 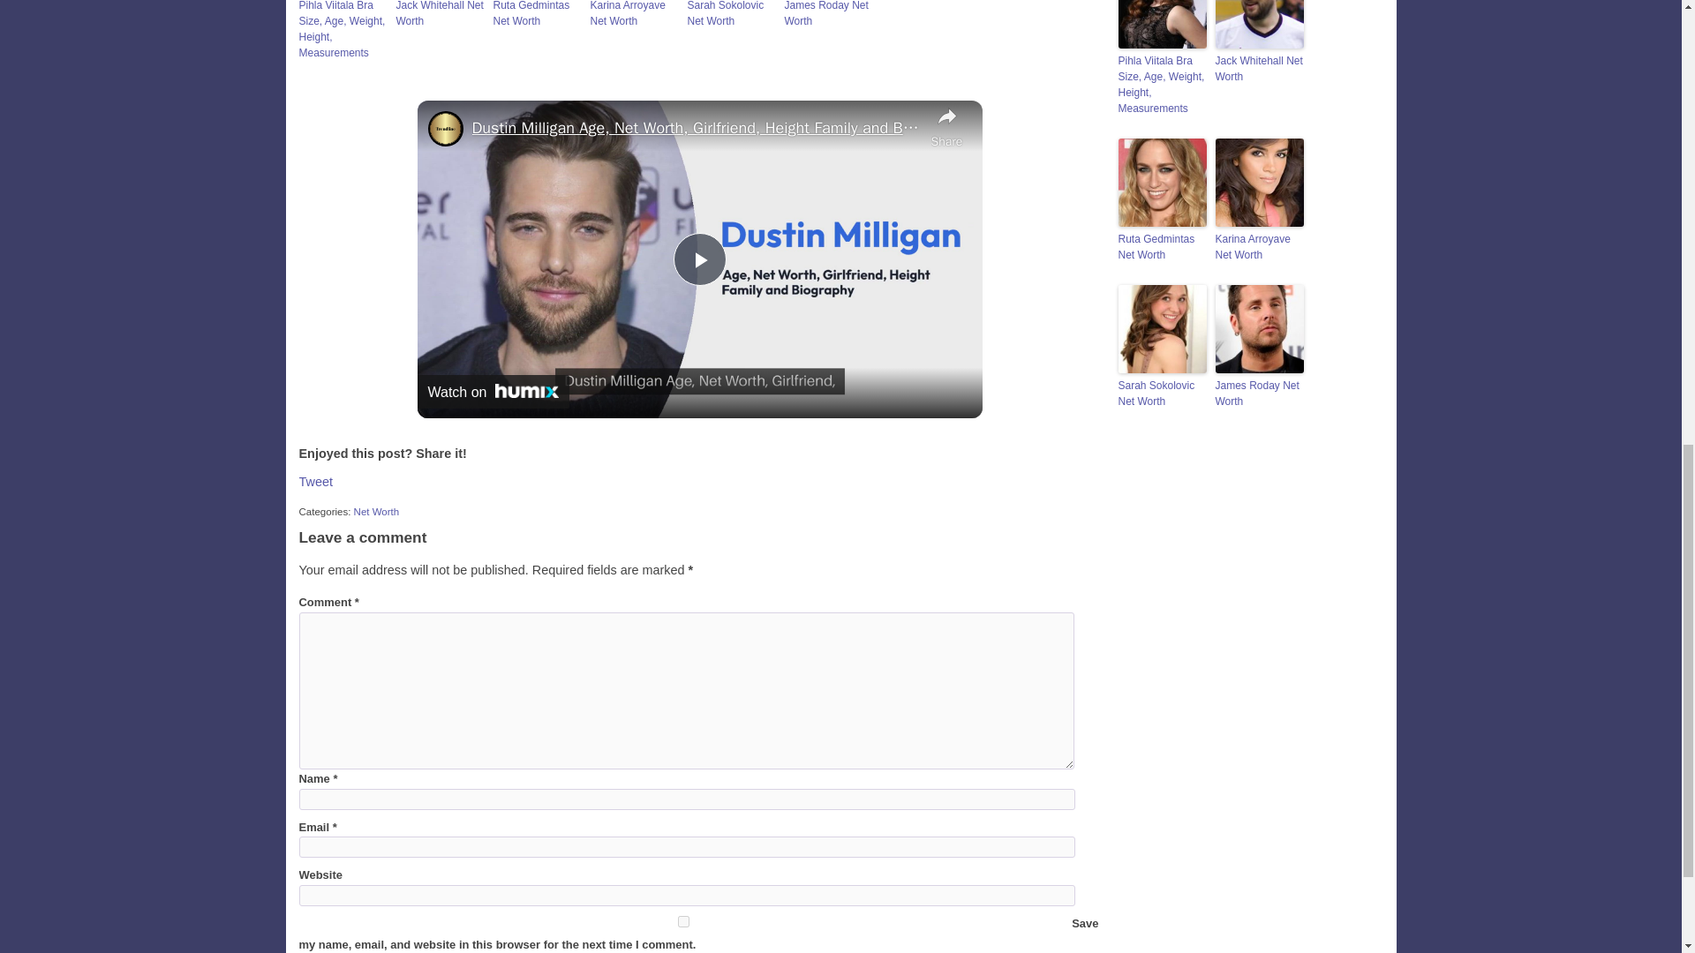 What do you see at coordinates (699, 259) in the screenshot?
I see `Play Video` at bounding box center [699, 259].